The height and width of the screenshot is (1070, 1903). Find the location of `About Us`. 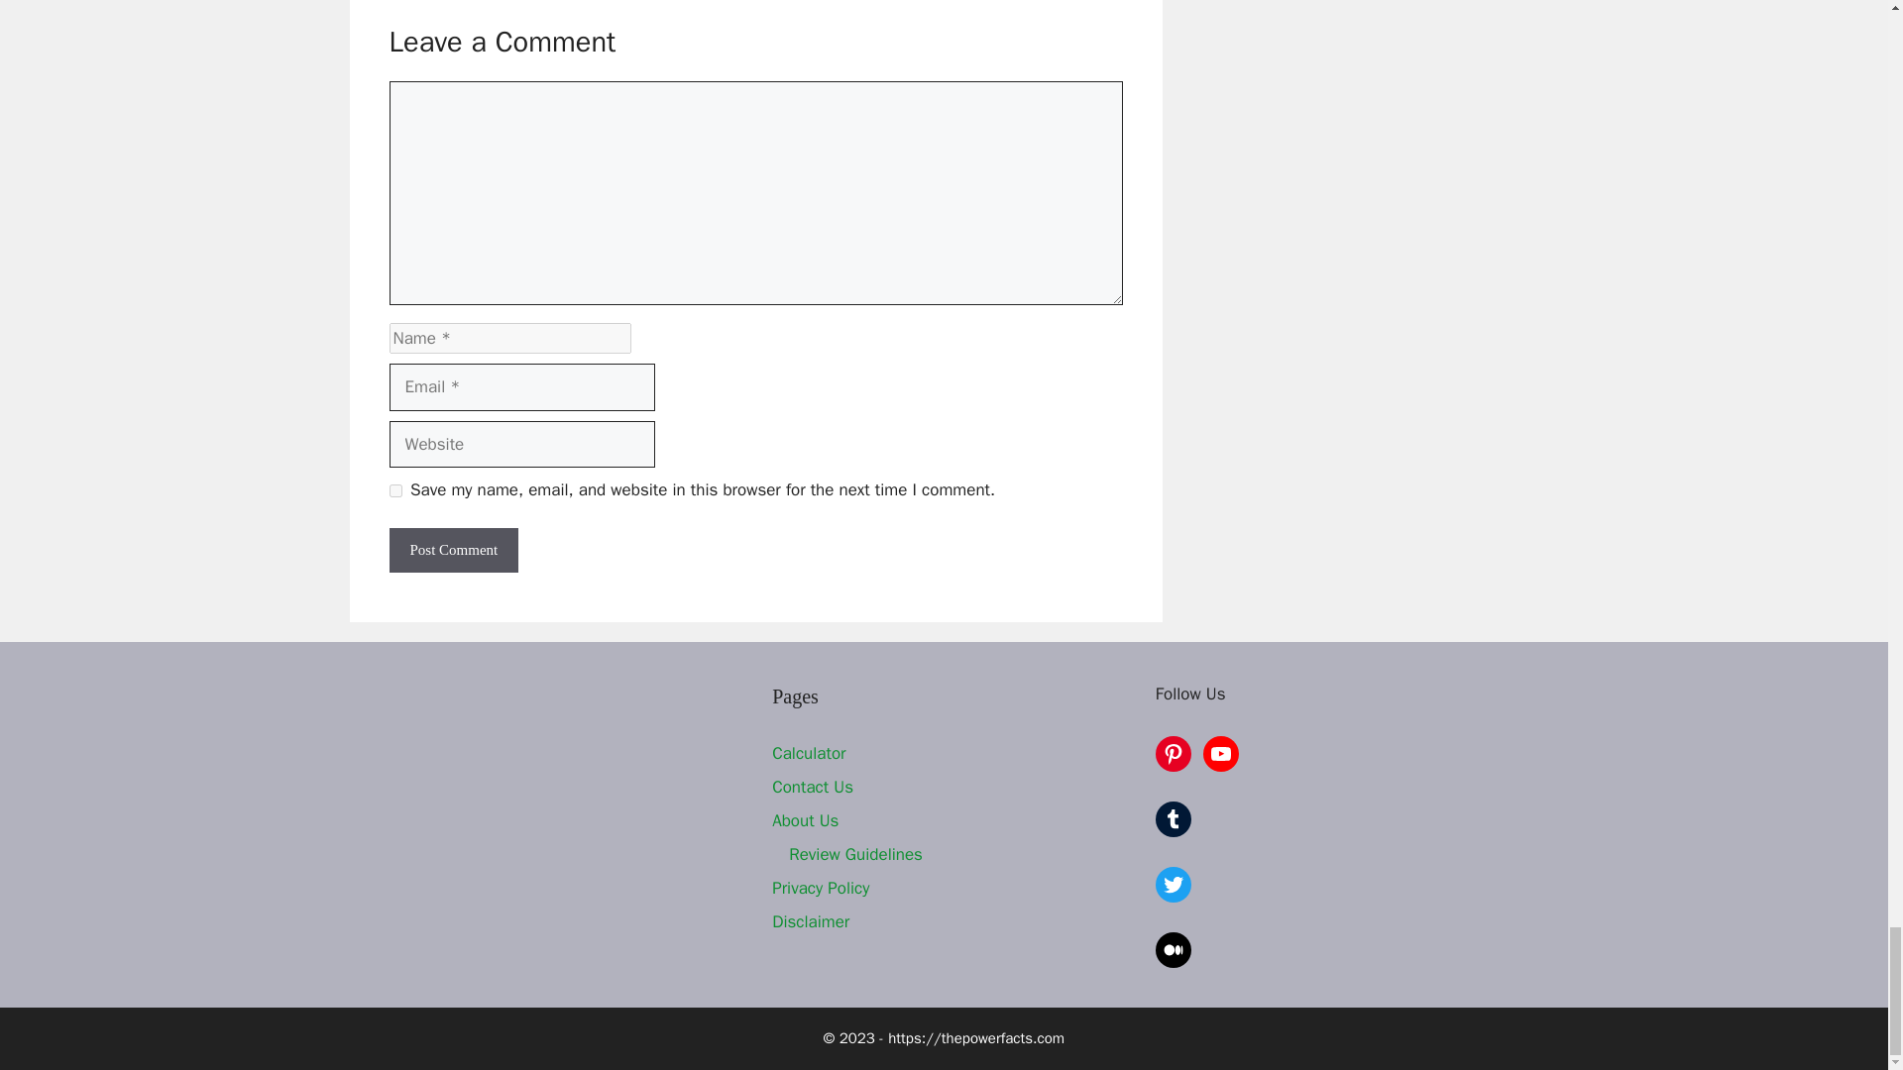

About Us is located at coordinates (805, 820).